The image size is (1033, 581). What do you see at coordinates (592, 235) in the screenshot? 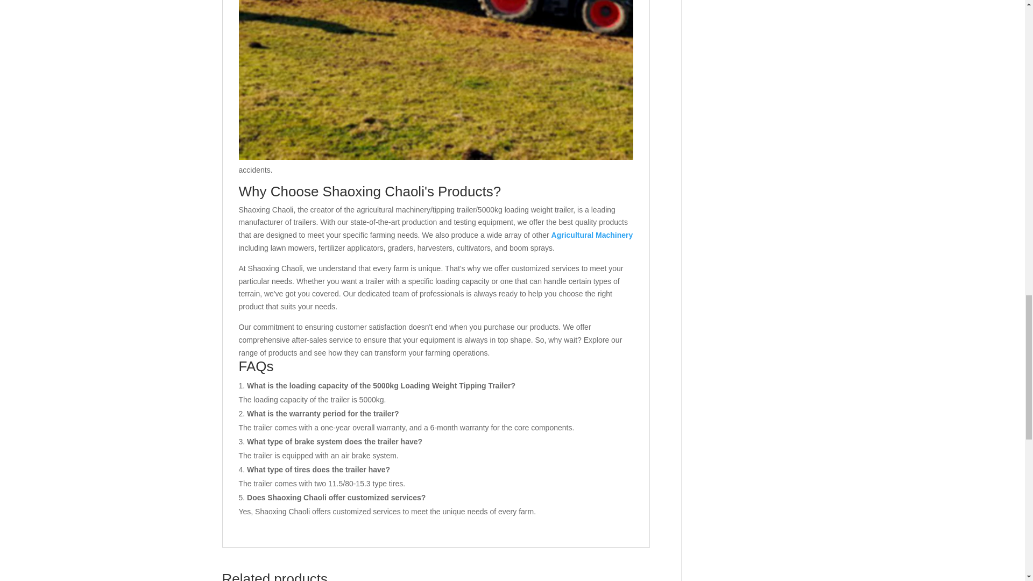
I see `Agricultural Machinery` at bounding box center [592, 235].